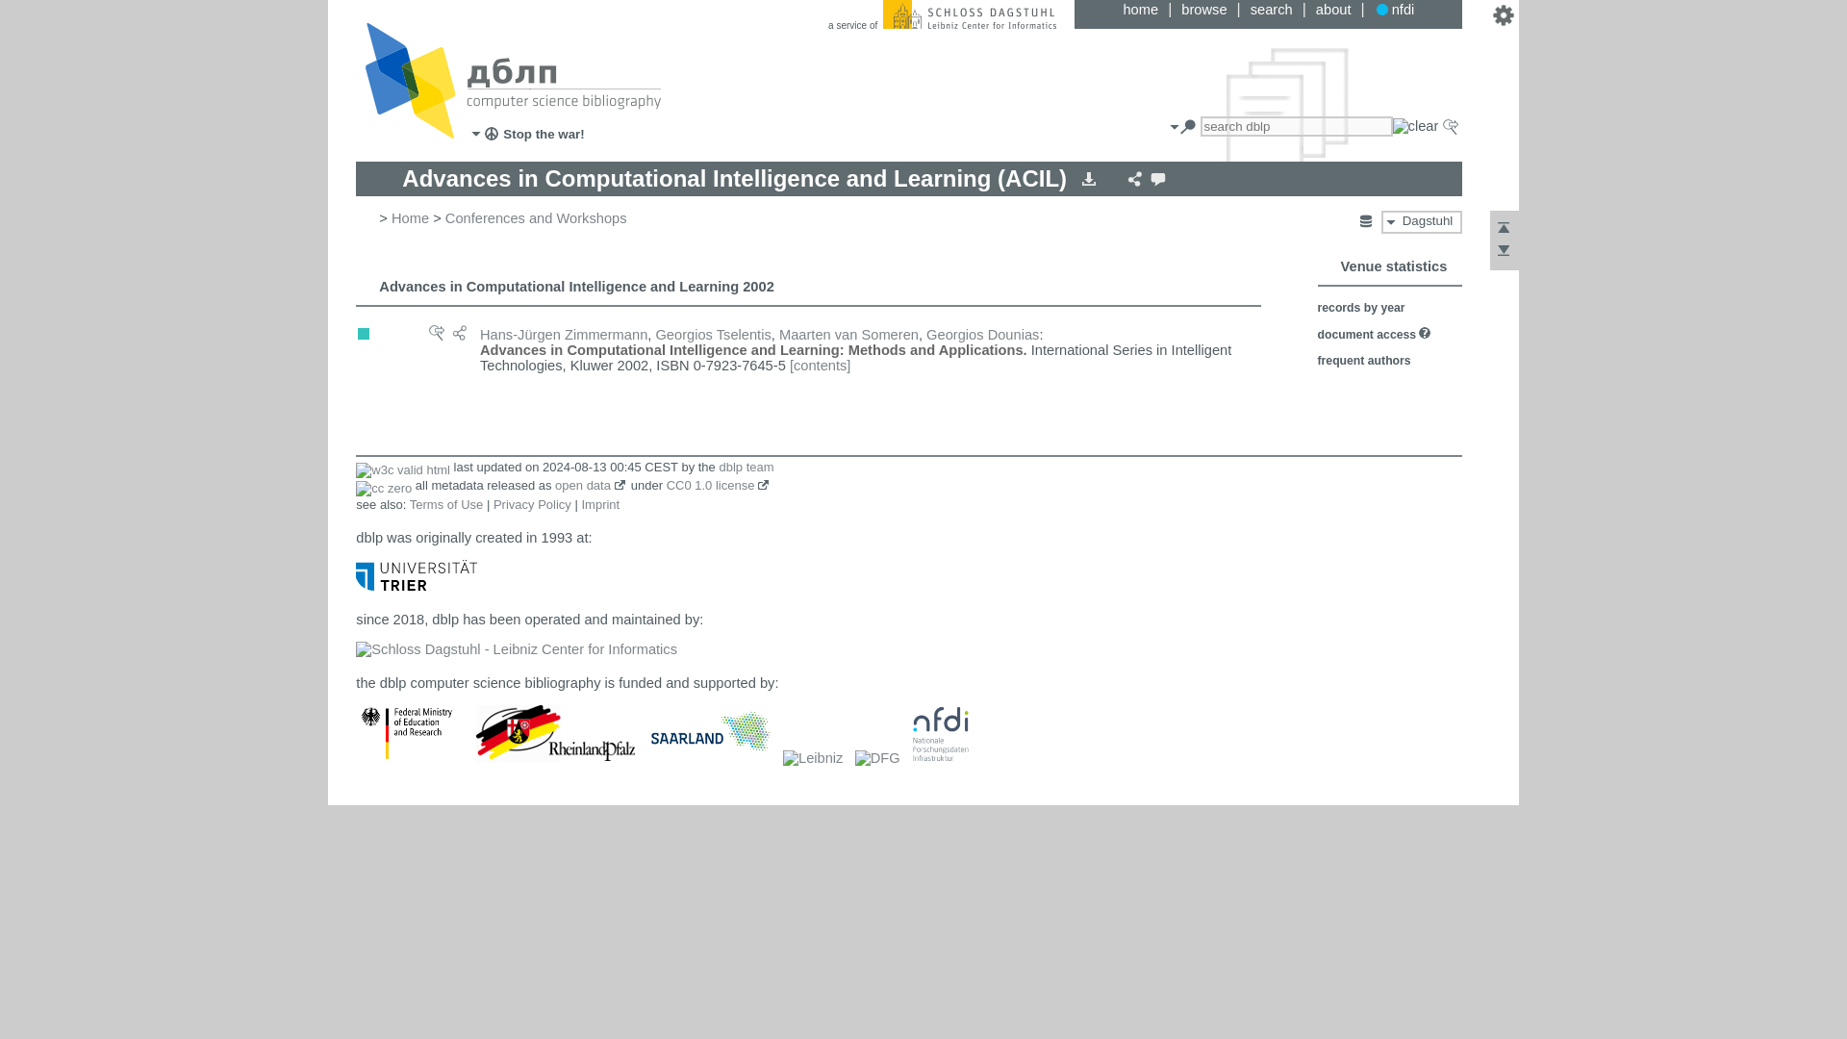 The width and height of the screenshot is (1847, 1039). Describe the element at coordinates (1503, 255) in the screenshot. I see `jump to bottom` at that location.